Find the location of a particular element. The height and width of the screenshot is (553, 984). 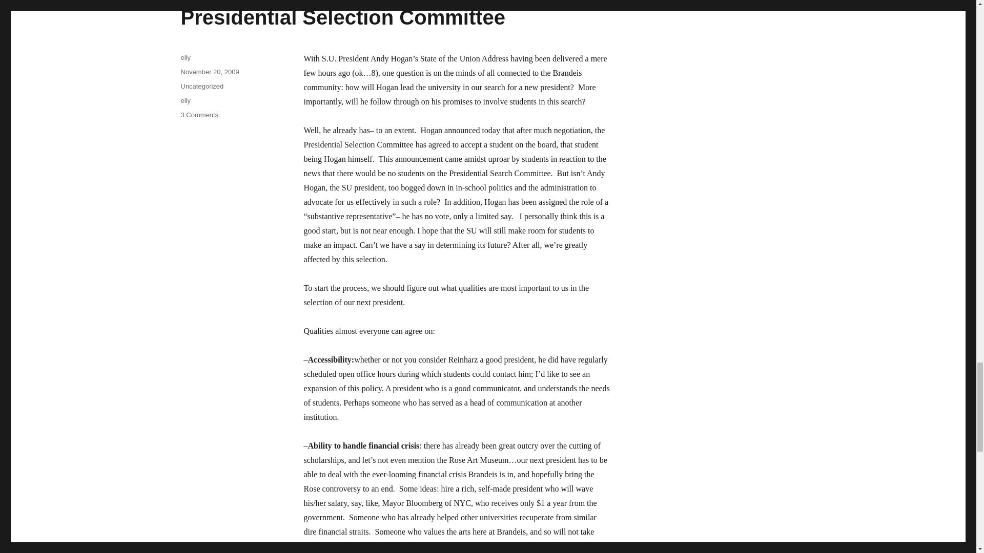

November 20, 2009 is located at coordinates (209, 72).